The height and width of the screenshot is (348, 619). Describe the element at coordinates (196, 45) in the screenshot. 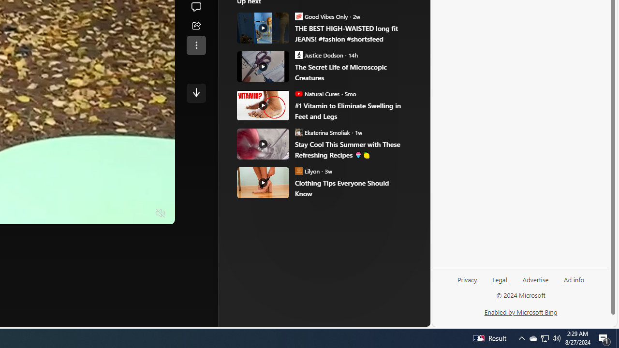

I see `See more` at that location.